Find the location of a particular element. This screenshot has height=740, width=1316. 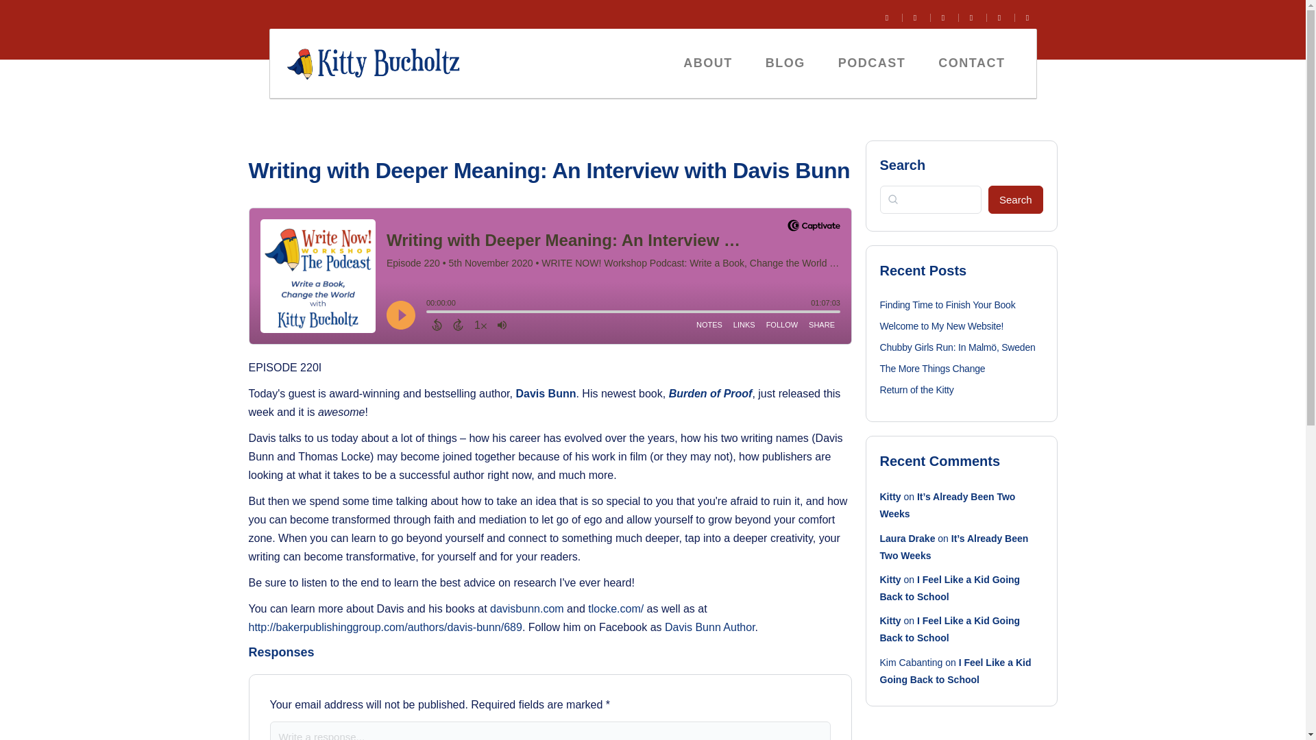

davisbunn.com is located at coordinates (526, 608).